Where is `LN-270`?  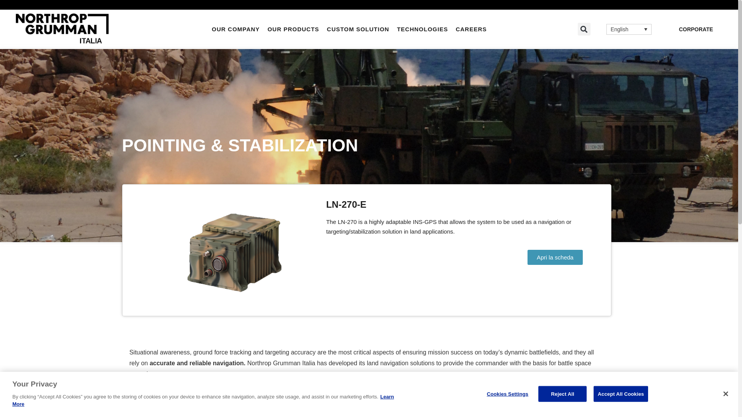 LN-270 is located at coordinates (234, 250).